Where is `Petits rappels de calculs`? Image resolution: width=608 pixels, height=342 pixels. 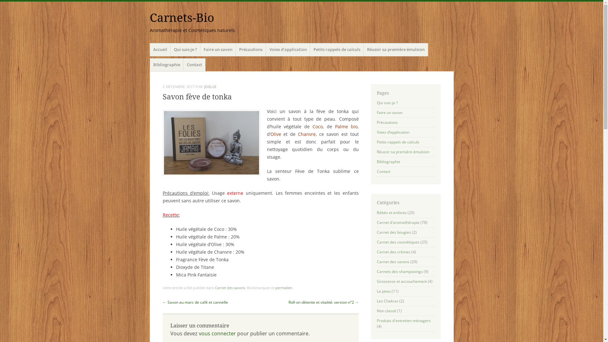 Petits rappels de calculs is located at coordinates (398, 142).